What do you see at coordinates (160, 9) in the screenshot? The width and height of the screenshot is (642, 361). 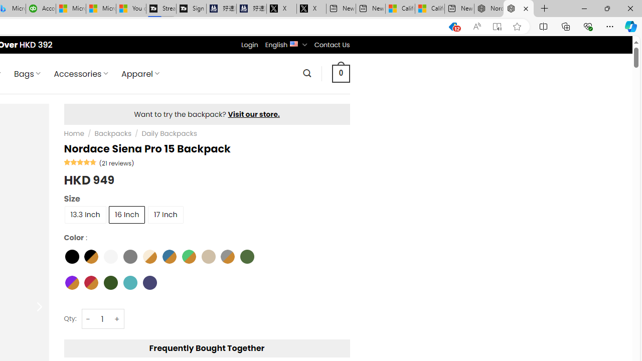 I see `Streaming Coverage | T3` at bounding box center [160, 9].